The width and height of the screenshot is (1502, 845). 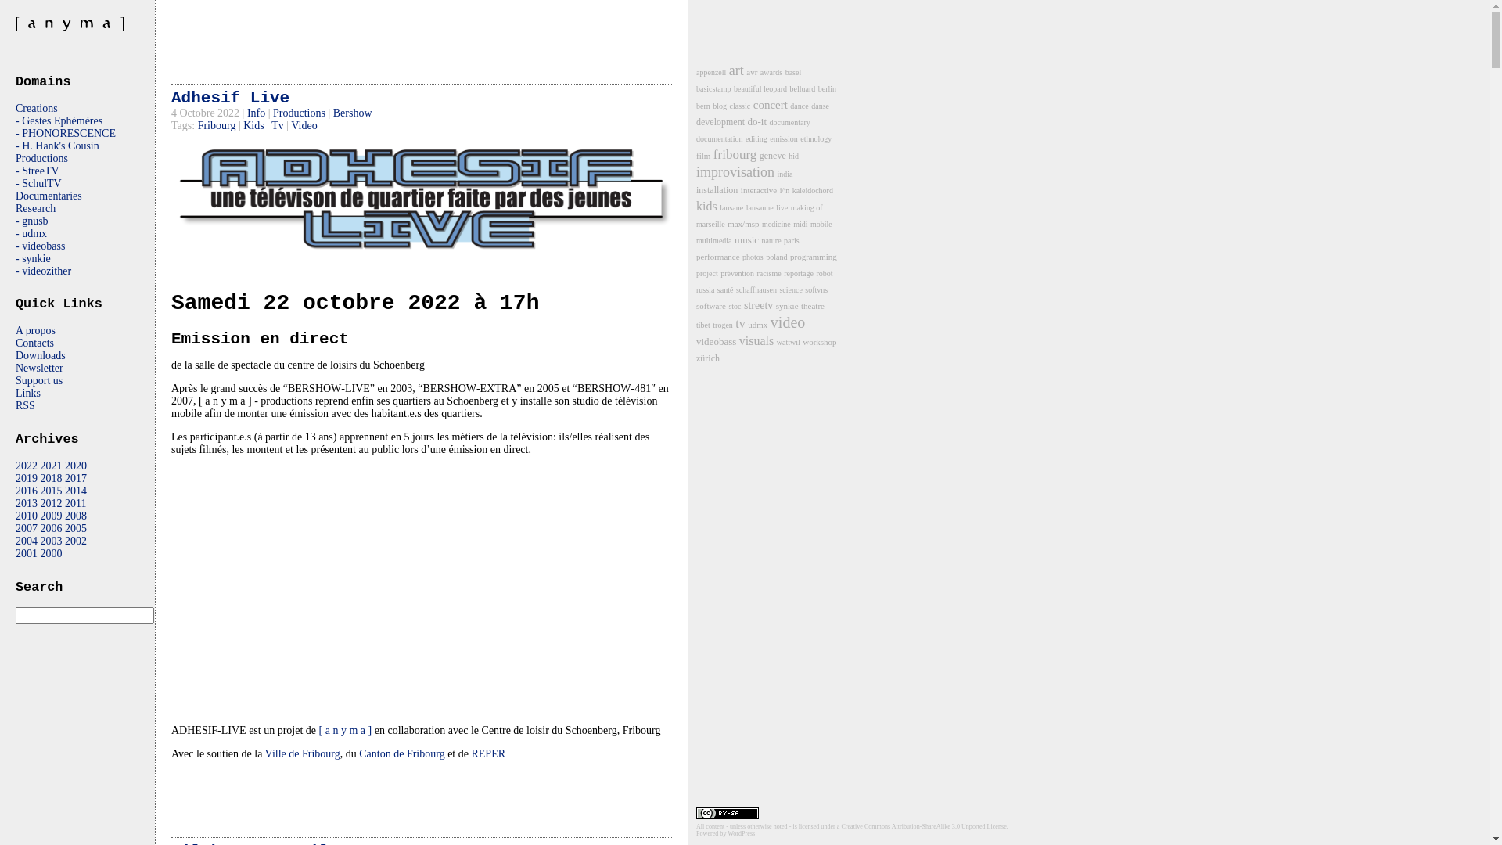 I want to click on Productions, so click(x=42, y=158).